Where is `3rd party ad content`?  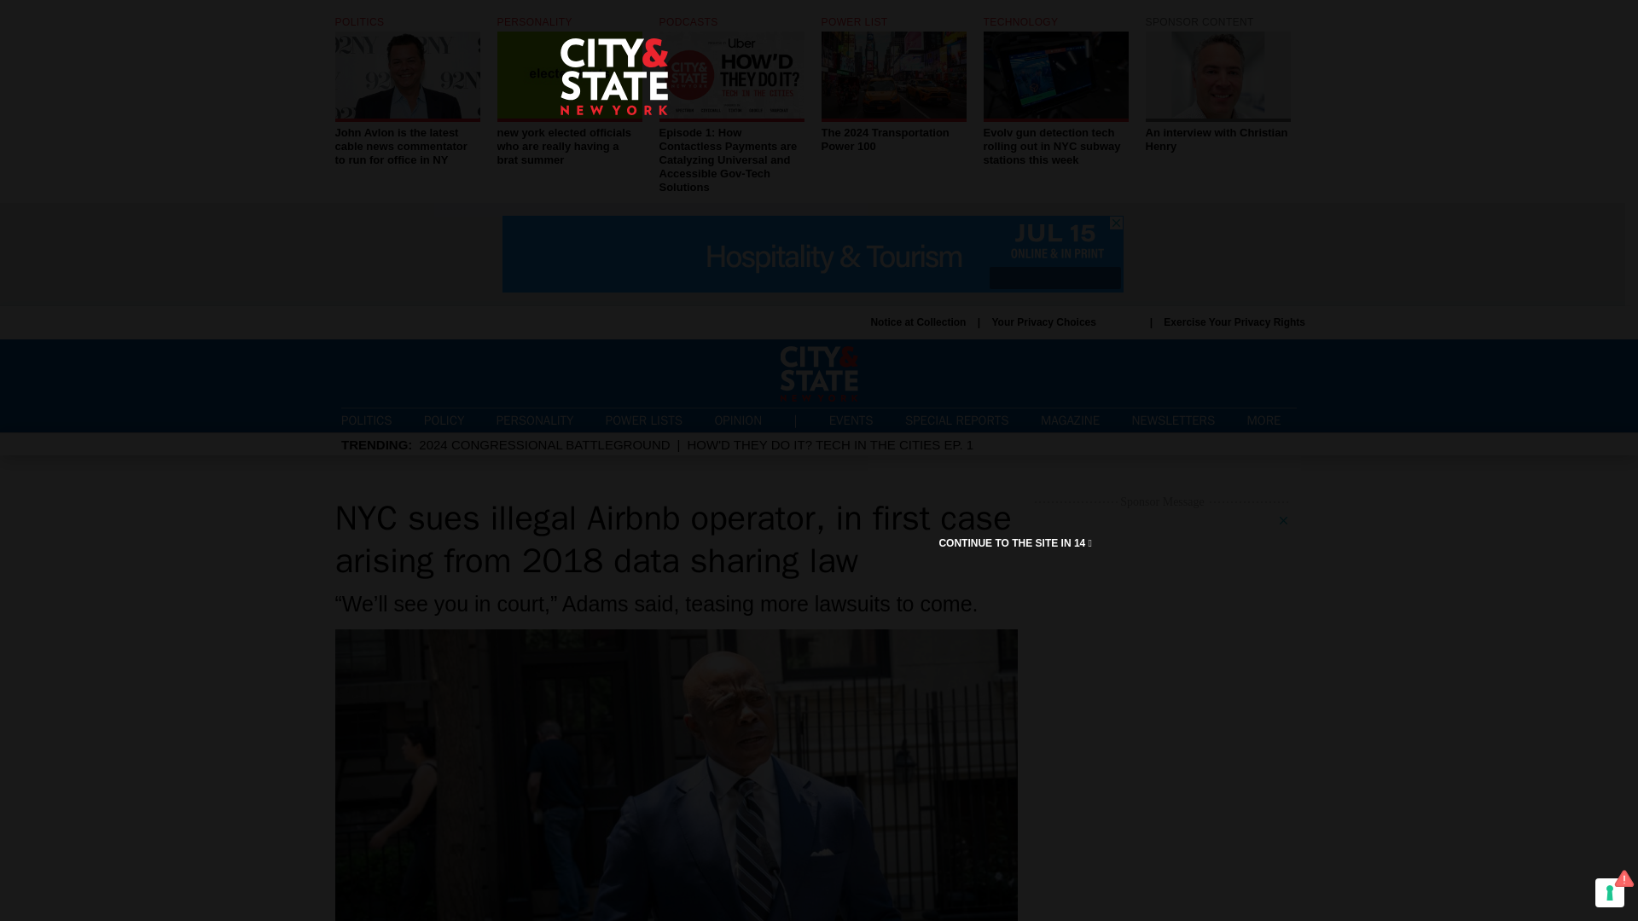
3rd party ad content is located at coordinates (851, 420).